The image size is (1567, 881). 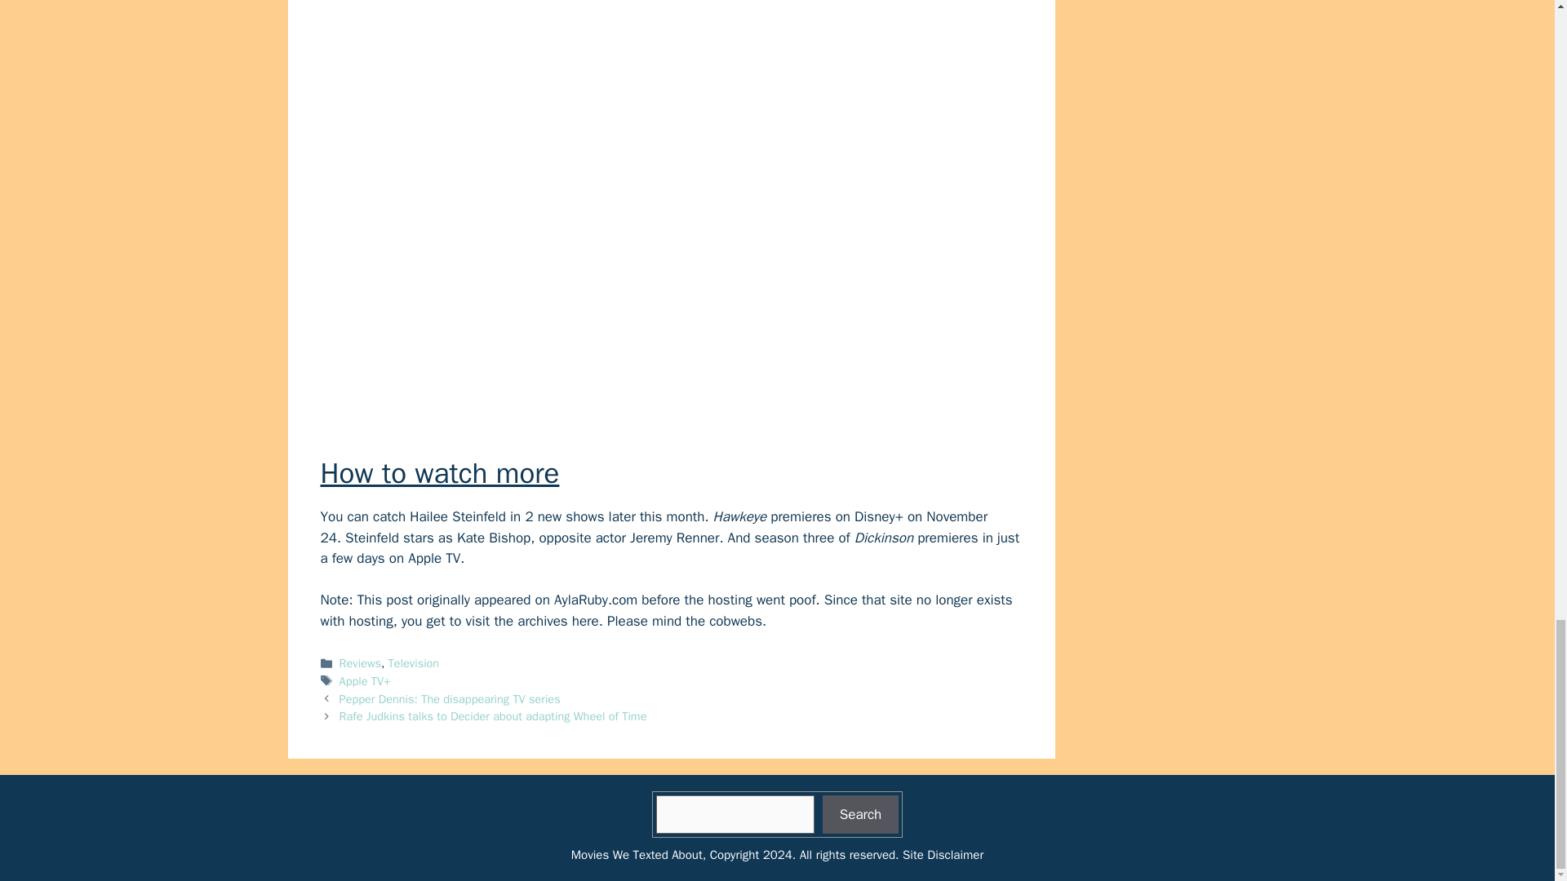 I want to click on Pepper Dennis: The disappearing TV series, so click(x=451, y=698).